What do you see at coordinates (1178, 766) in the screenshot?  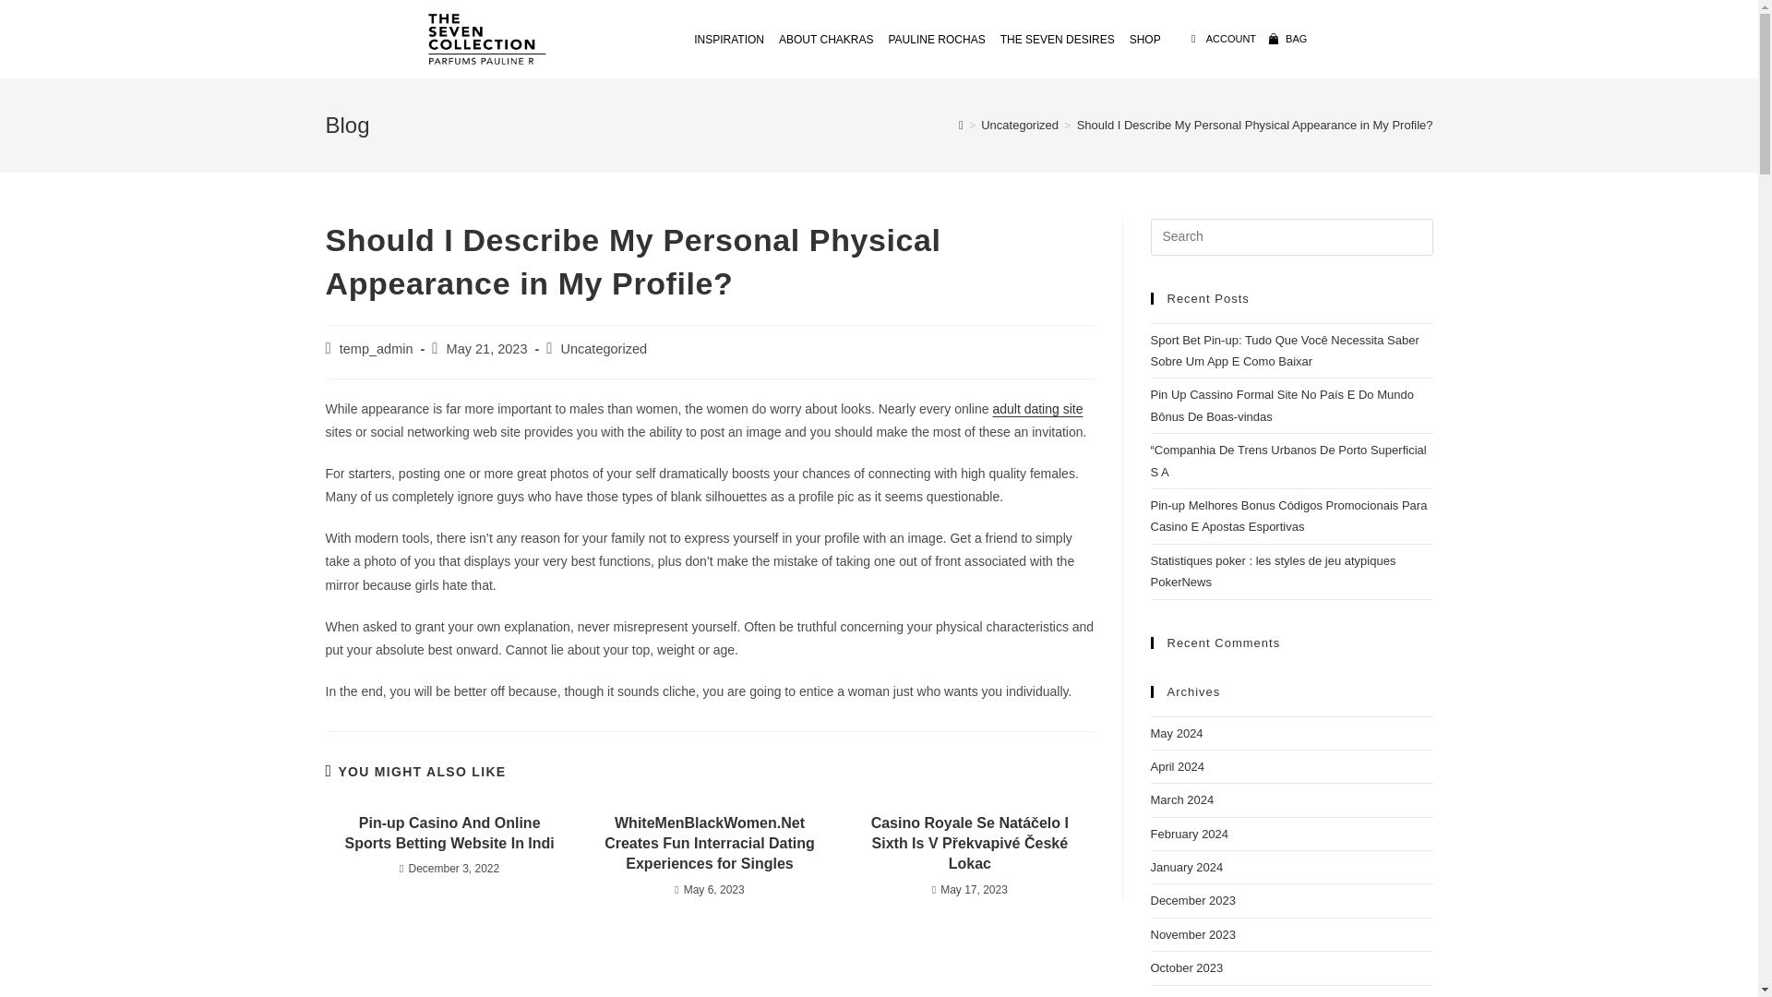 I see `April 2024` at bounding box center [1178, 766].